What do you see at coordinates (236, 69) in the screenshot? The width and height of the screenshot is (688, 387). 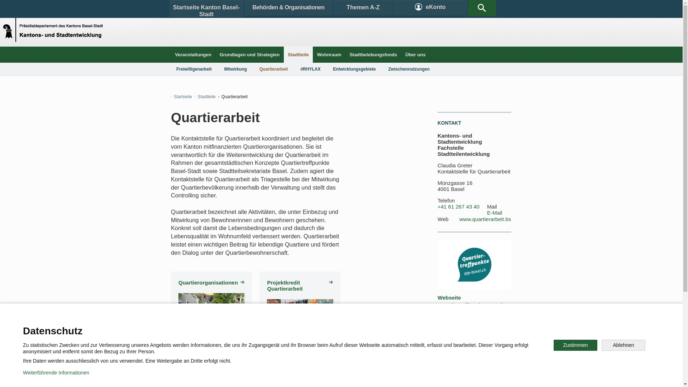 I see `Mitwirkung` at bounding box center [236, 69].